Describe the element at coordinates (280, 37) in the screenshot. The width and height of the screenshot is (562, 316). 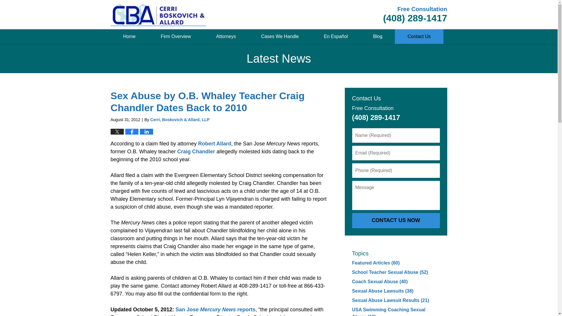
I see `Cases We Handle` at that location.